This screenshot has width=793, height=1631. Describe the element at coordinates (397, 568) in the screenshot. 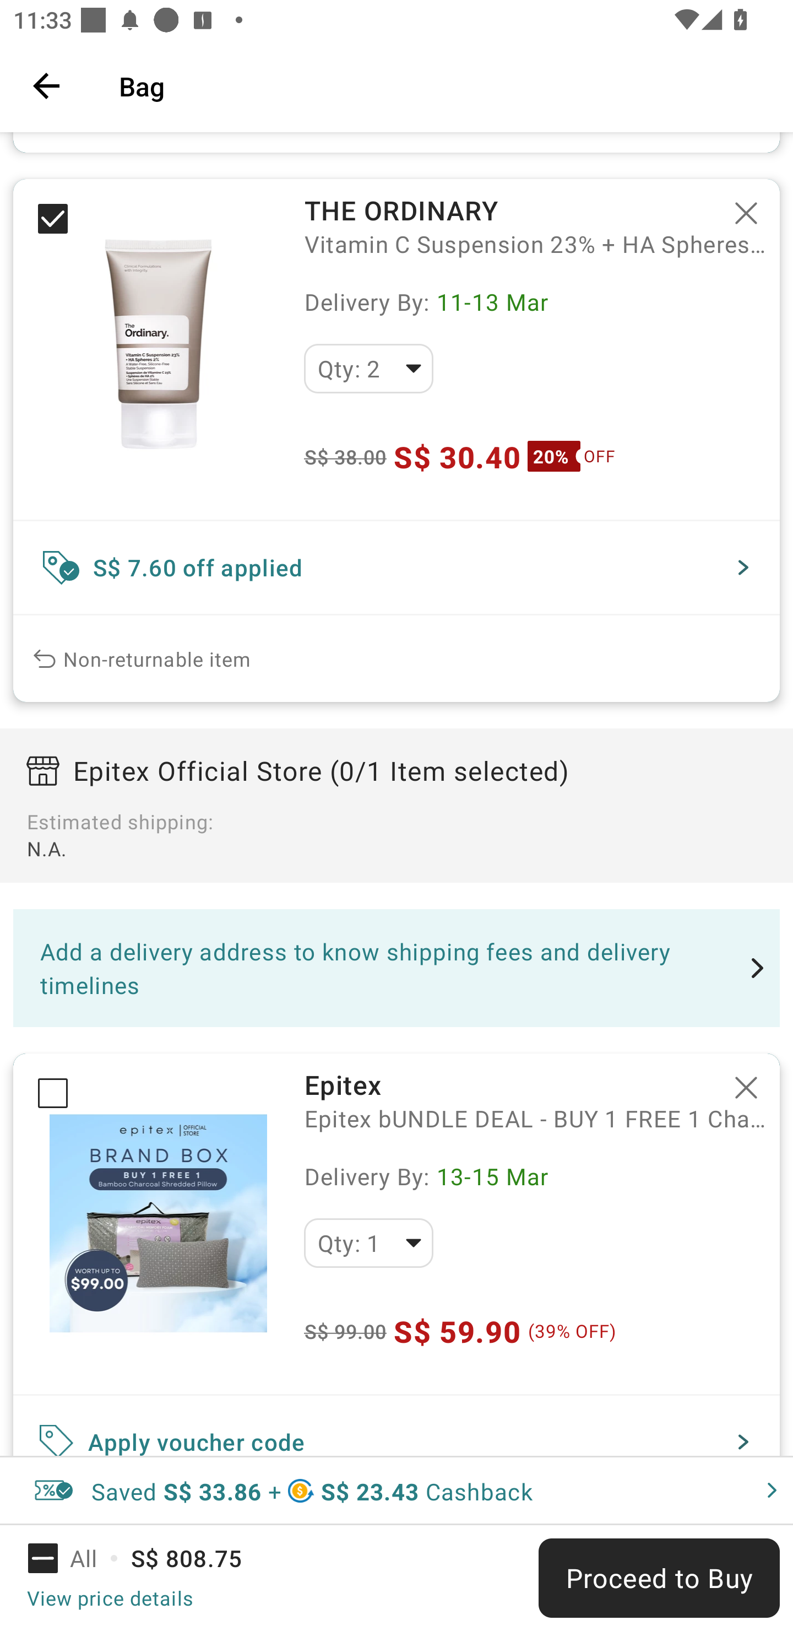

I see `S$ 7.60 off applied` at that location.